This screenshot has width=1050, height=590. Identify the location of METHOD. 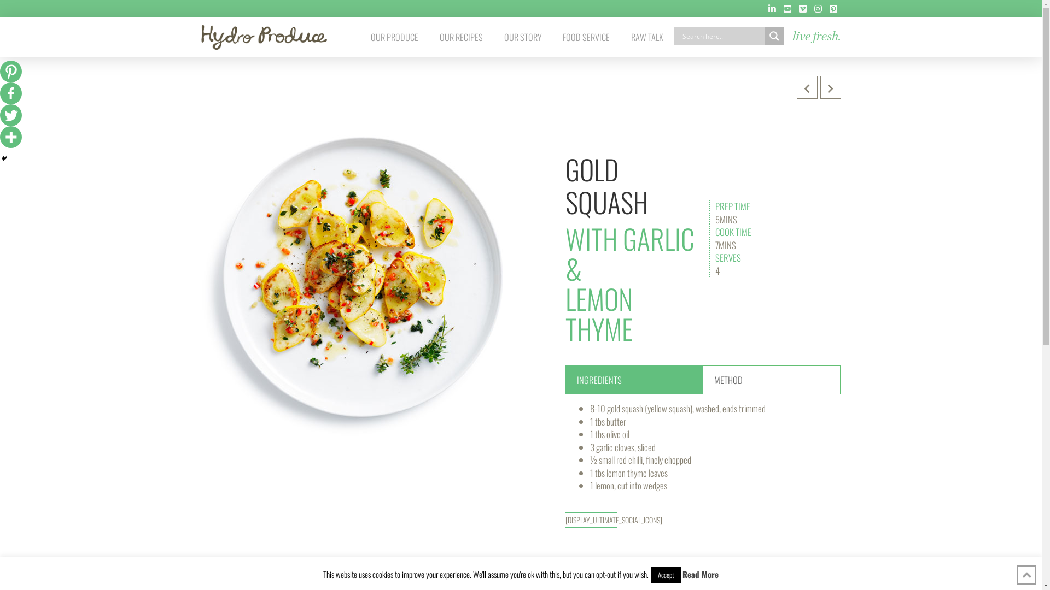
(772, 380).